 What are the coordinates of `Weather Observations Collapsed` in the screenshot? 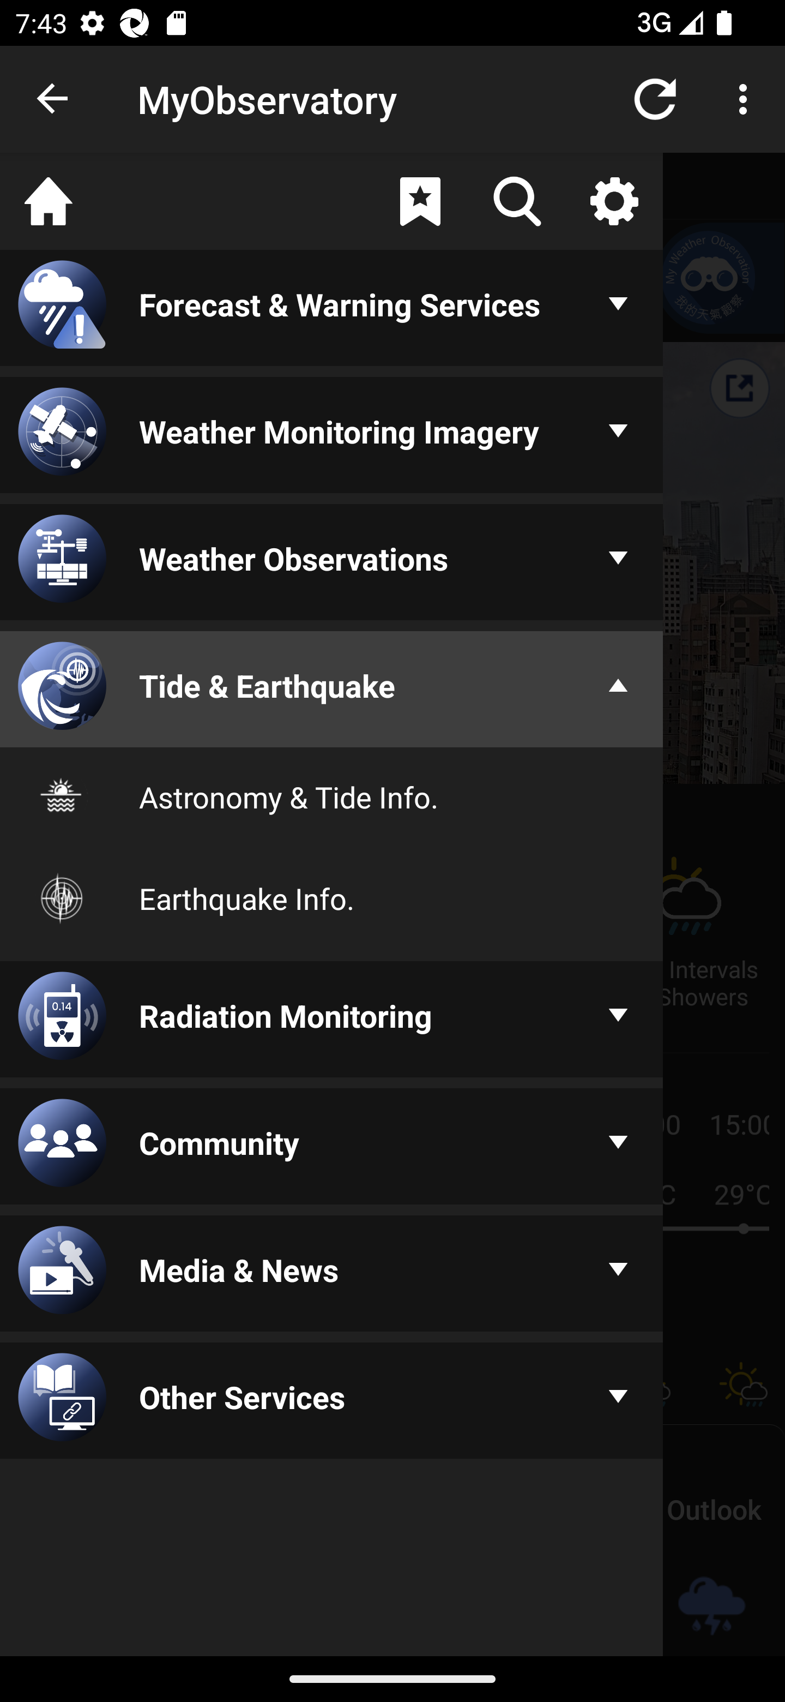 It's located at (331, 563).